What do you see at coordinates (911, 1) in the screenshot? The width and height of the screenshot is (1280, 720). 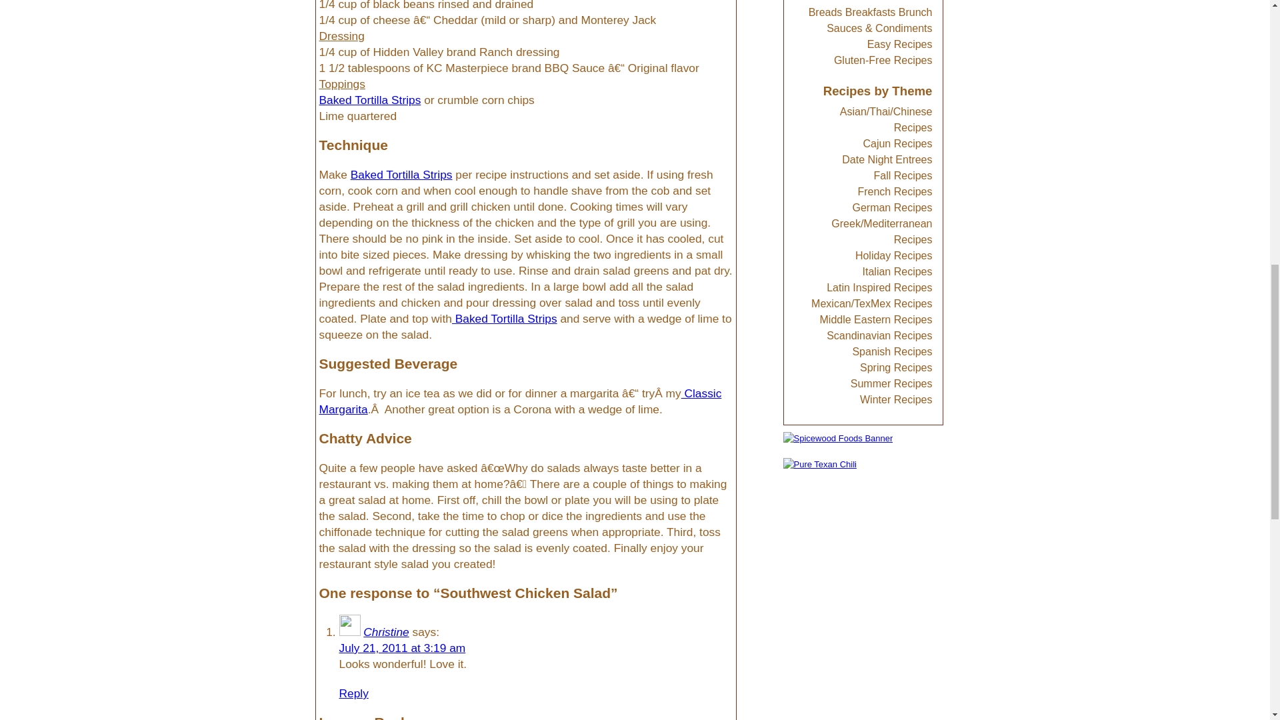 I see `Desserts` at bounding box center [911, 1].